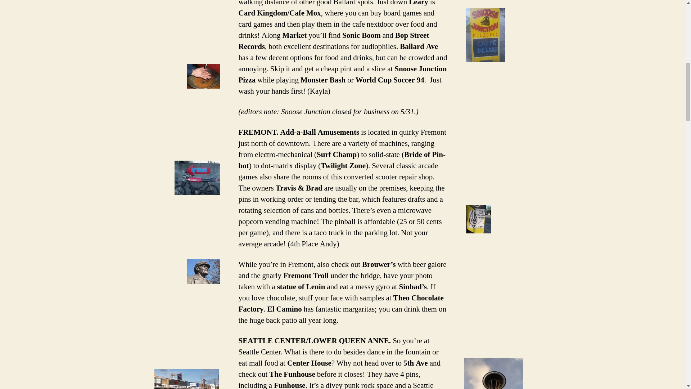  Describe the element at coordinates (203, 272) in the screenshot. I see `Lenin Statue` at that location.